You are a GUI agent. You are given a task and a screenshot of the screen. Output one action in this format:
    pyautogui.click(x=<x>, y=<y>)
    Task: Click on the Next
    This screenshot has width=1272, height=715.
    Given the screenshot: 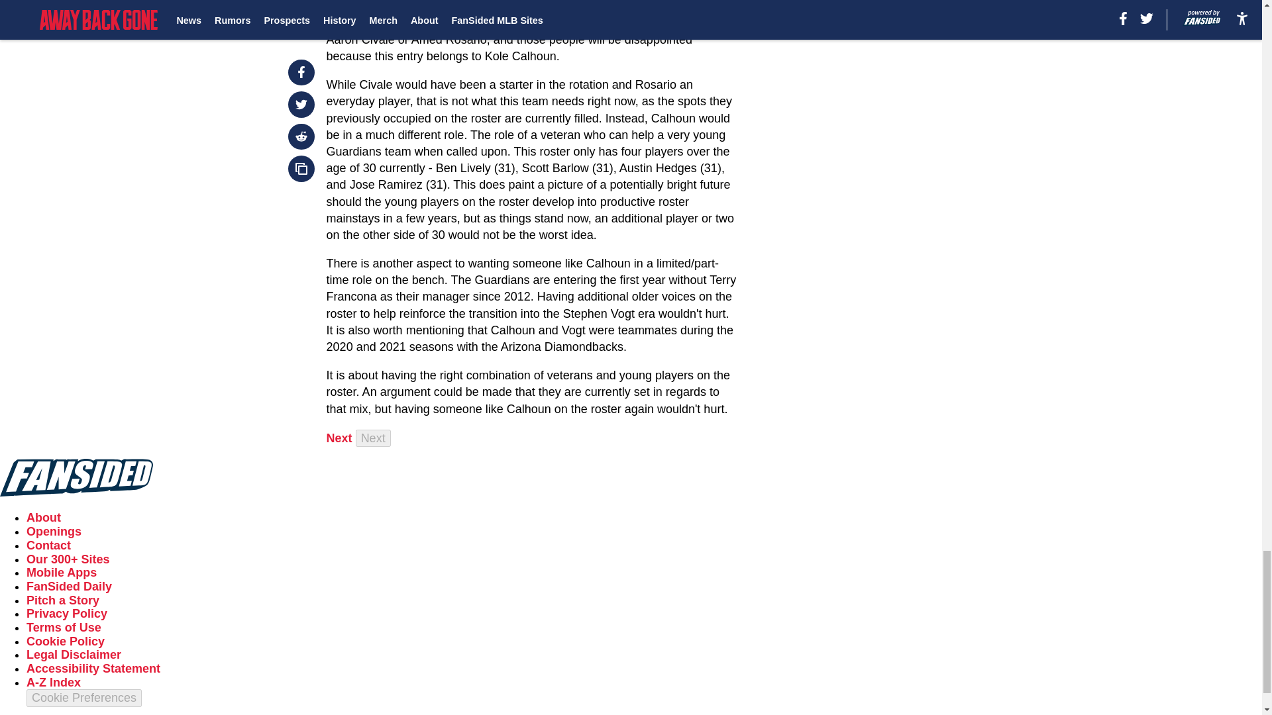 What is the action you would take?
    pyautogui.click(x=373, y=438)
    